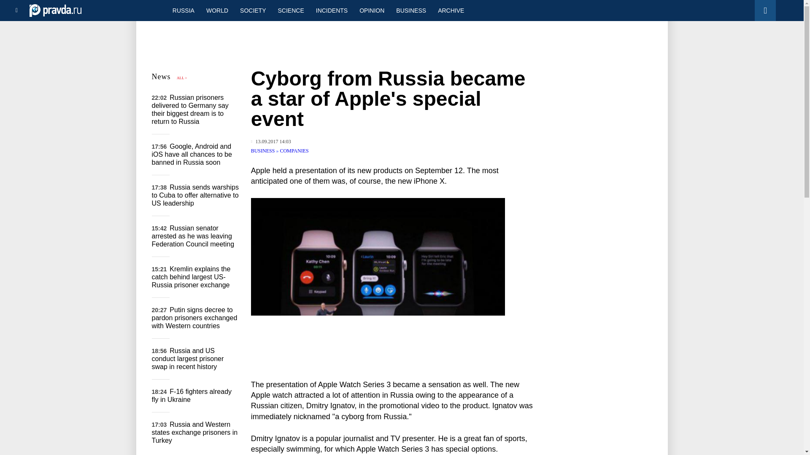 The height and width of the screenshot is (455, 810). Describe the element at coordinates (451, 10) in the screenshot. I see `ARCHIVE` at that location.